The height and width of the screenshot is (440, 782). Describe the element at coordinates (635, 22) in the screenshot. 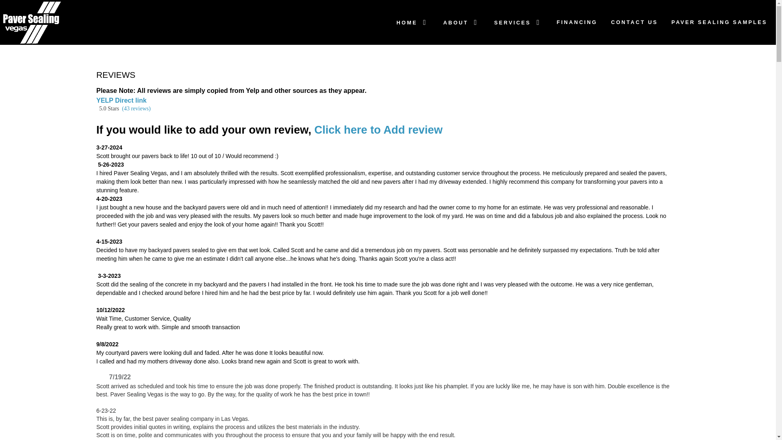

I see `CONTACT US` at that location.